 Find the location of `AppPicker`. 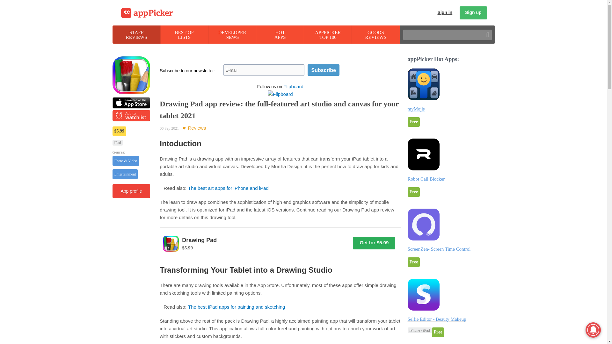

AppPicker is located at coordinates (147, 13).